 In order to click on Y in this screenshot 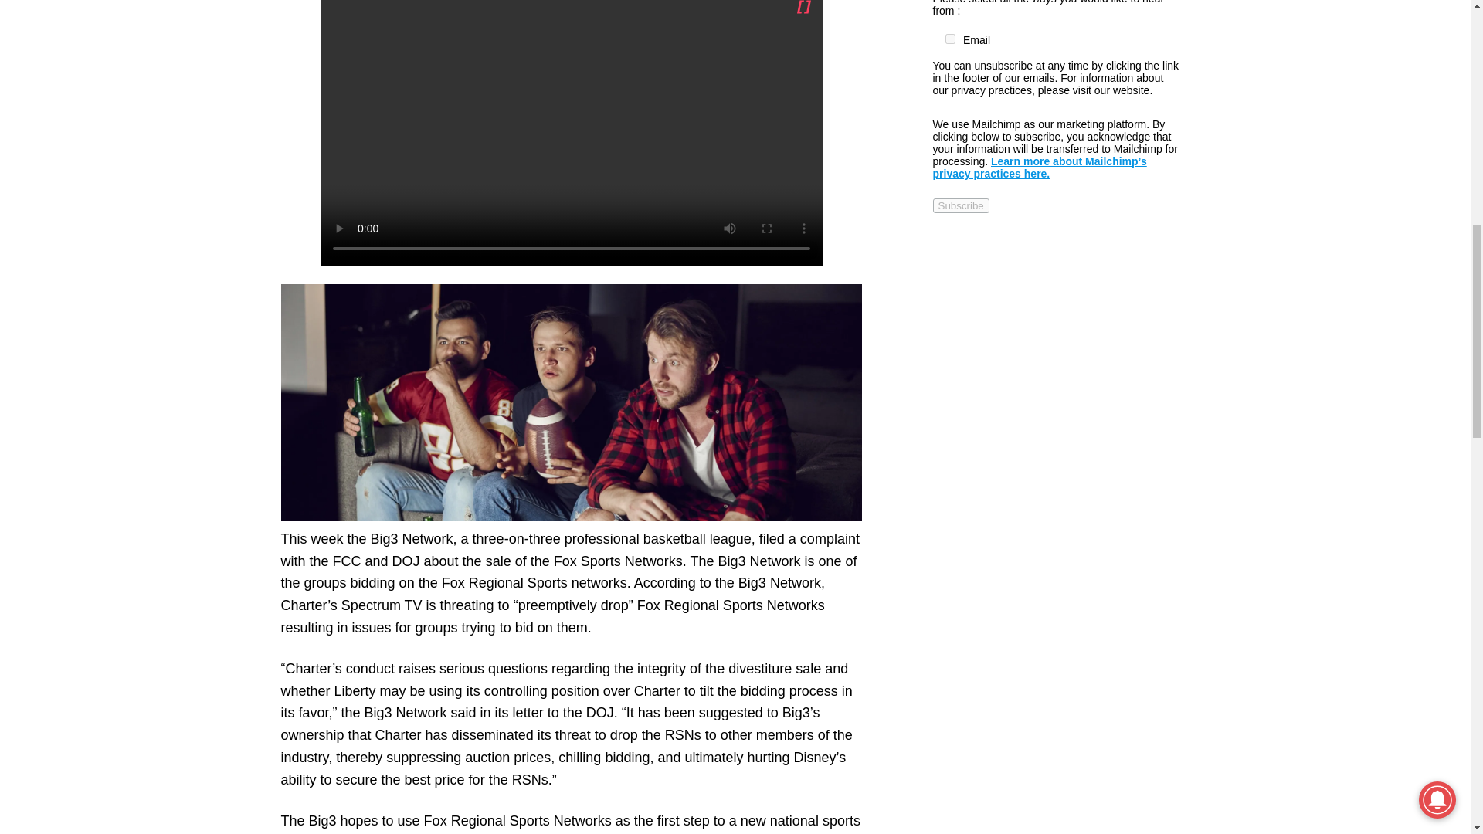, I will do `click(950, 39)`.